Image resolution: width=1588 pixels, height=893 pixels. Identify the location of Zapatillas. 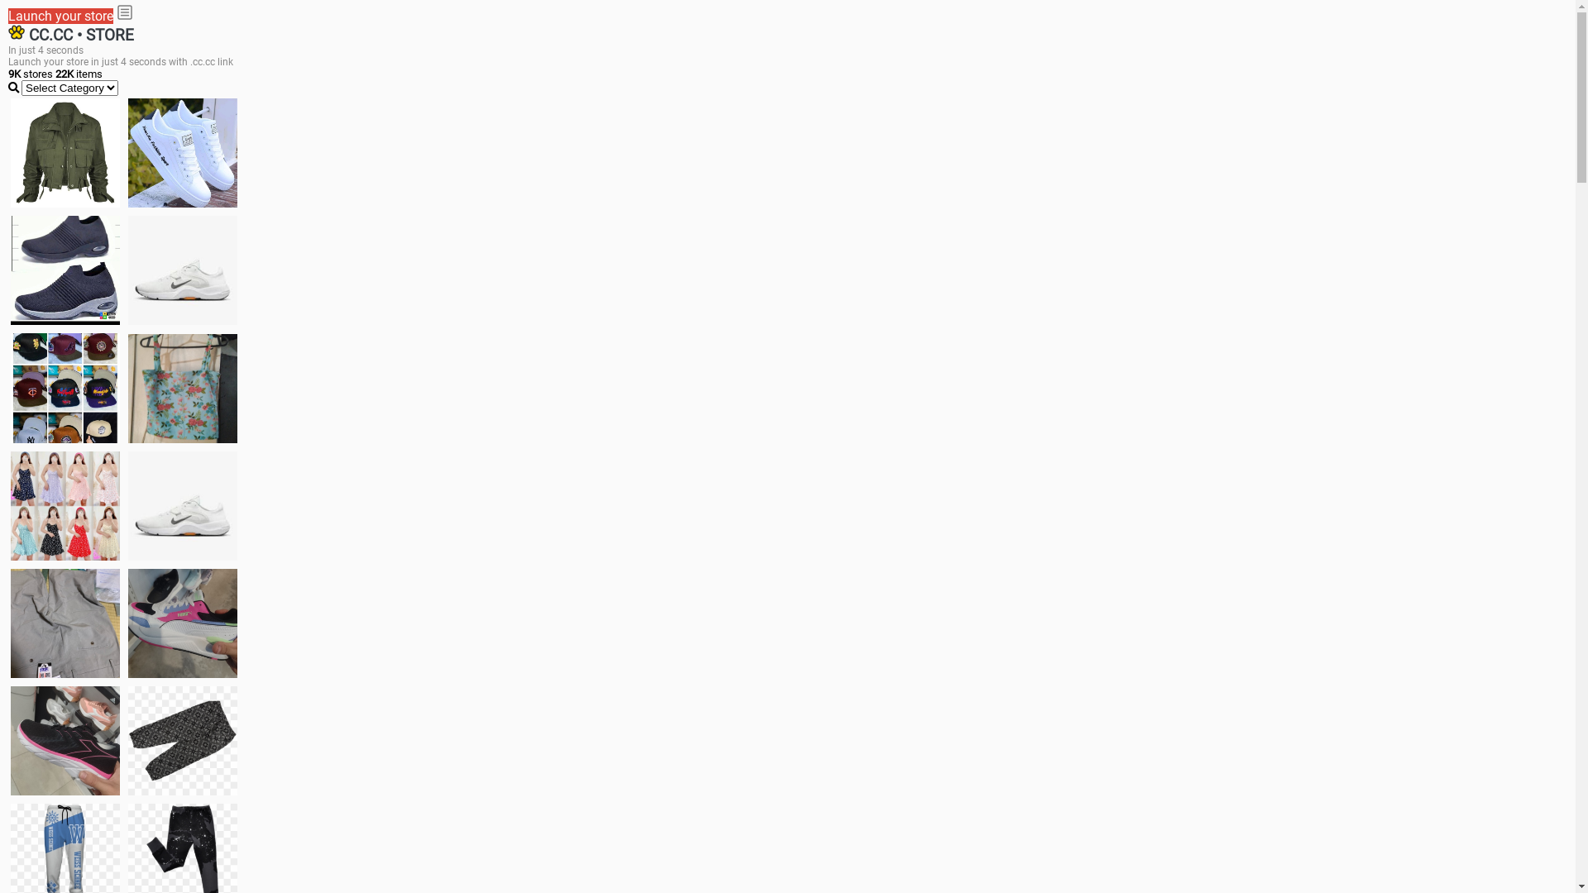
(65, 741).